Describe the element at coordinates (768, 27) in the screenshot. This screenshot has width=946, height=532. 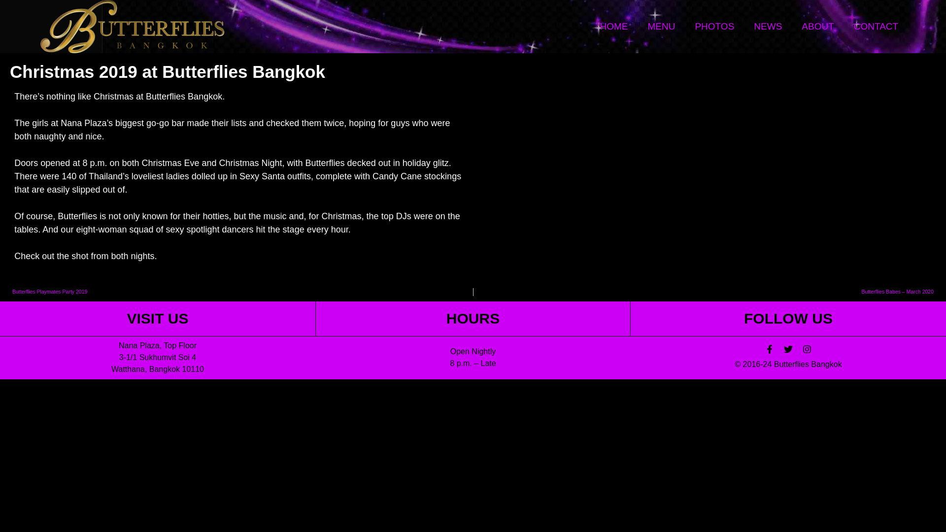
I see `NEWS` at that location.